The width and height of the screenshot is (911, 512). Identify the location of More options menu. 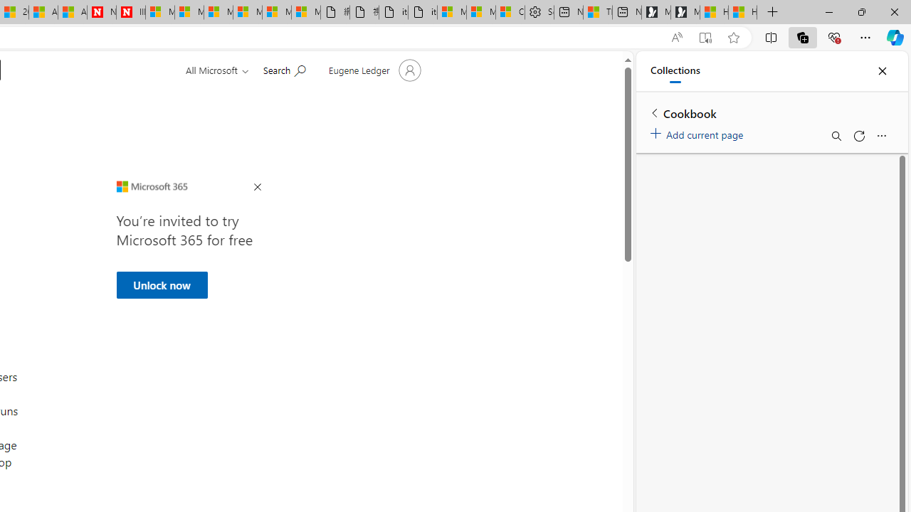
(881, 135).